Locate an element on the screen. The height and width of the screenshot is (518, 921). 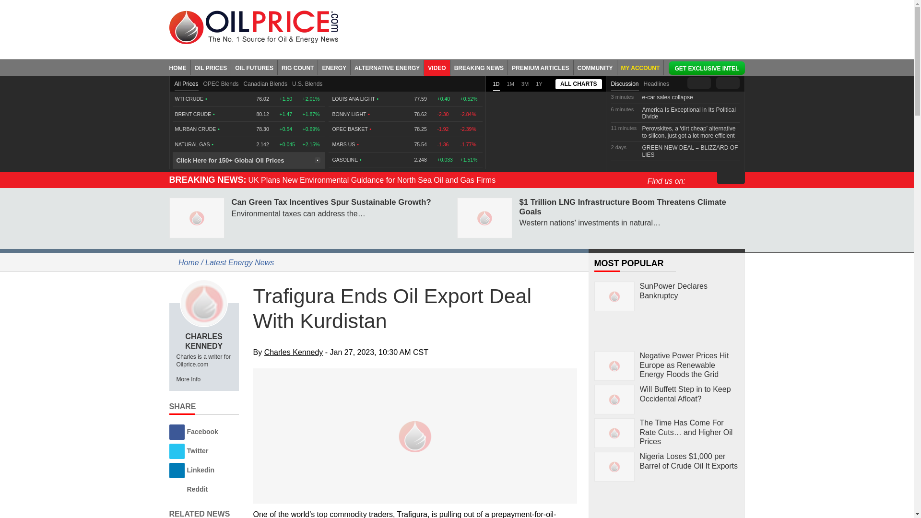
OIL PRICES is located at coordinates (211, 67).